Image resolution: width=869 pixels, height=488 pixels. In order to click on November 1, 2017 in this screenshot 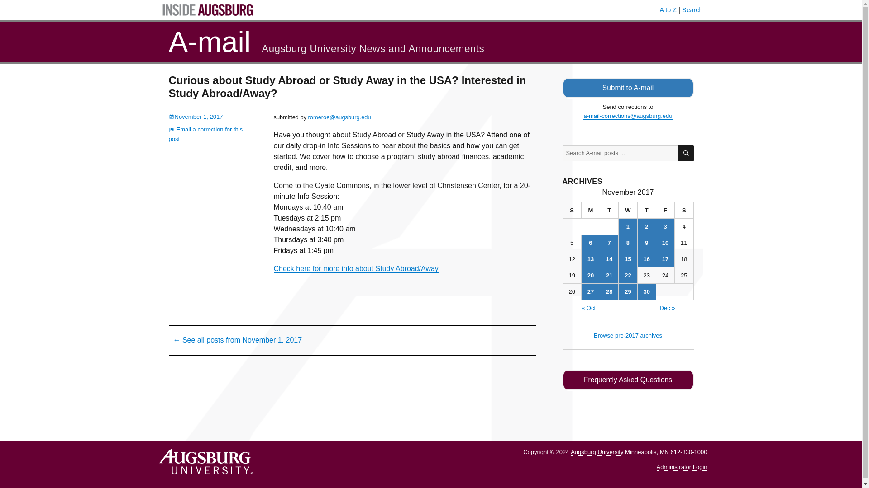, I will do `click(196, 117)`.